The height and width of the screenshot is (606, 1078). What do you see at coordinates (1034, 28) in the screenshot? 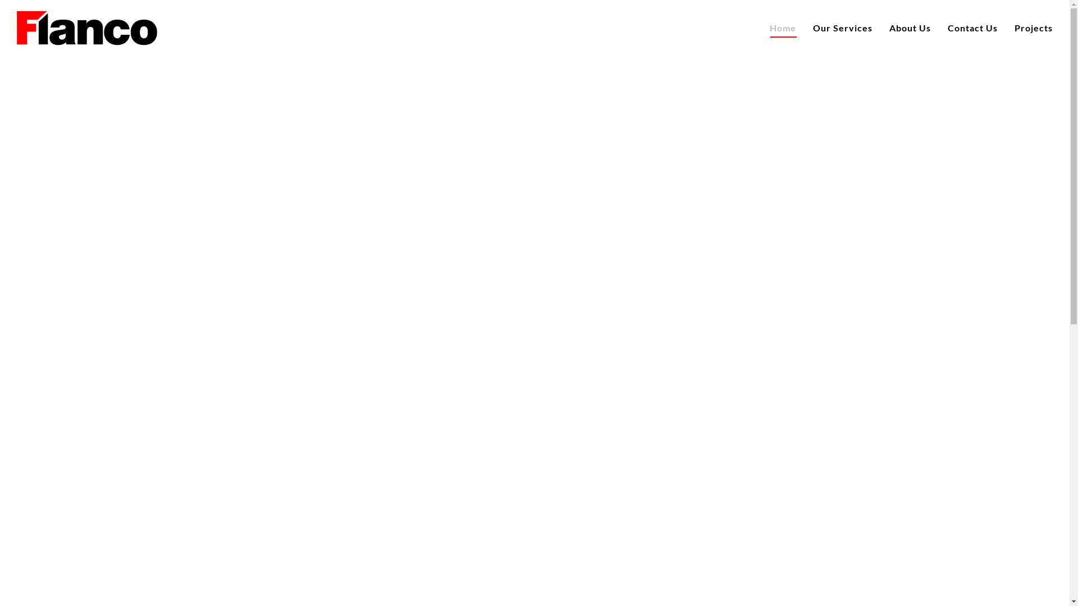
I see `Projects` at bounding box center [1034, 28].